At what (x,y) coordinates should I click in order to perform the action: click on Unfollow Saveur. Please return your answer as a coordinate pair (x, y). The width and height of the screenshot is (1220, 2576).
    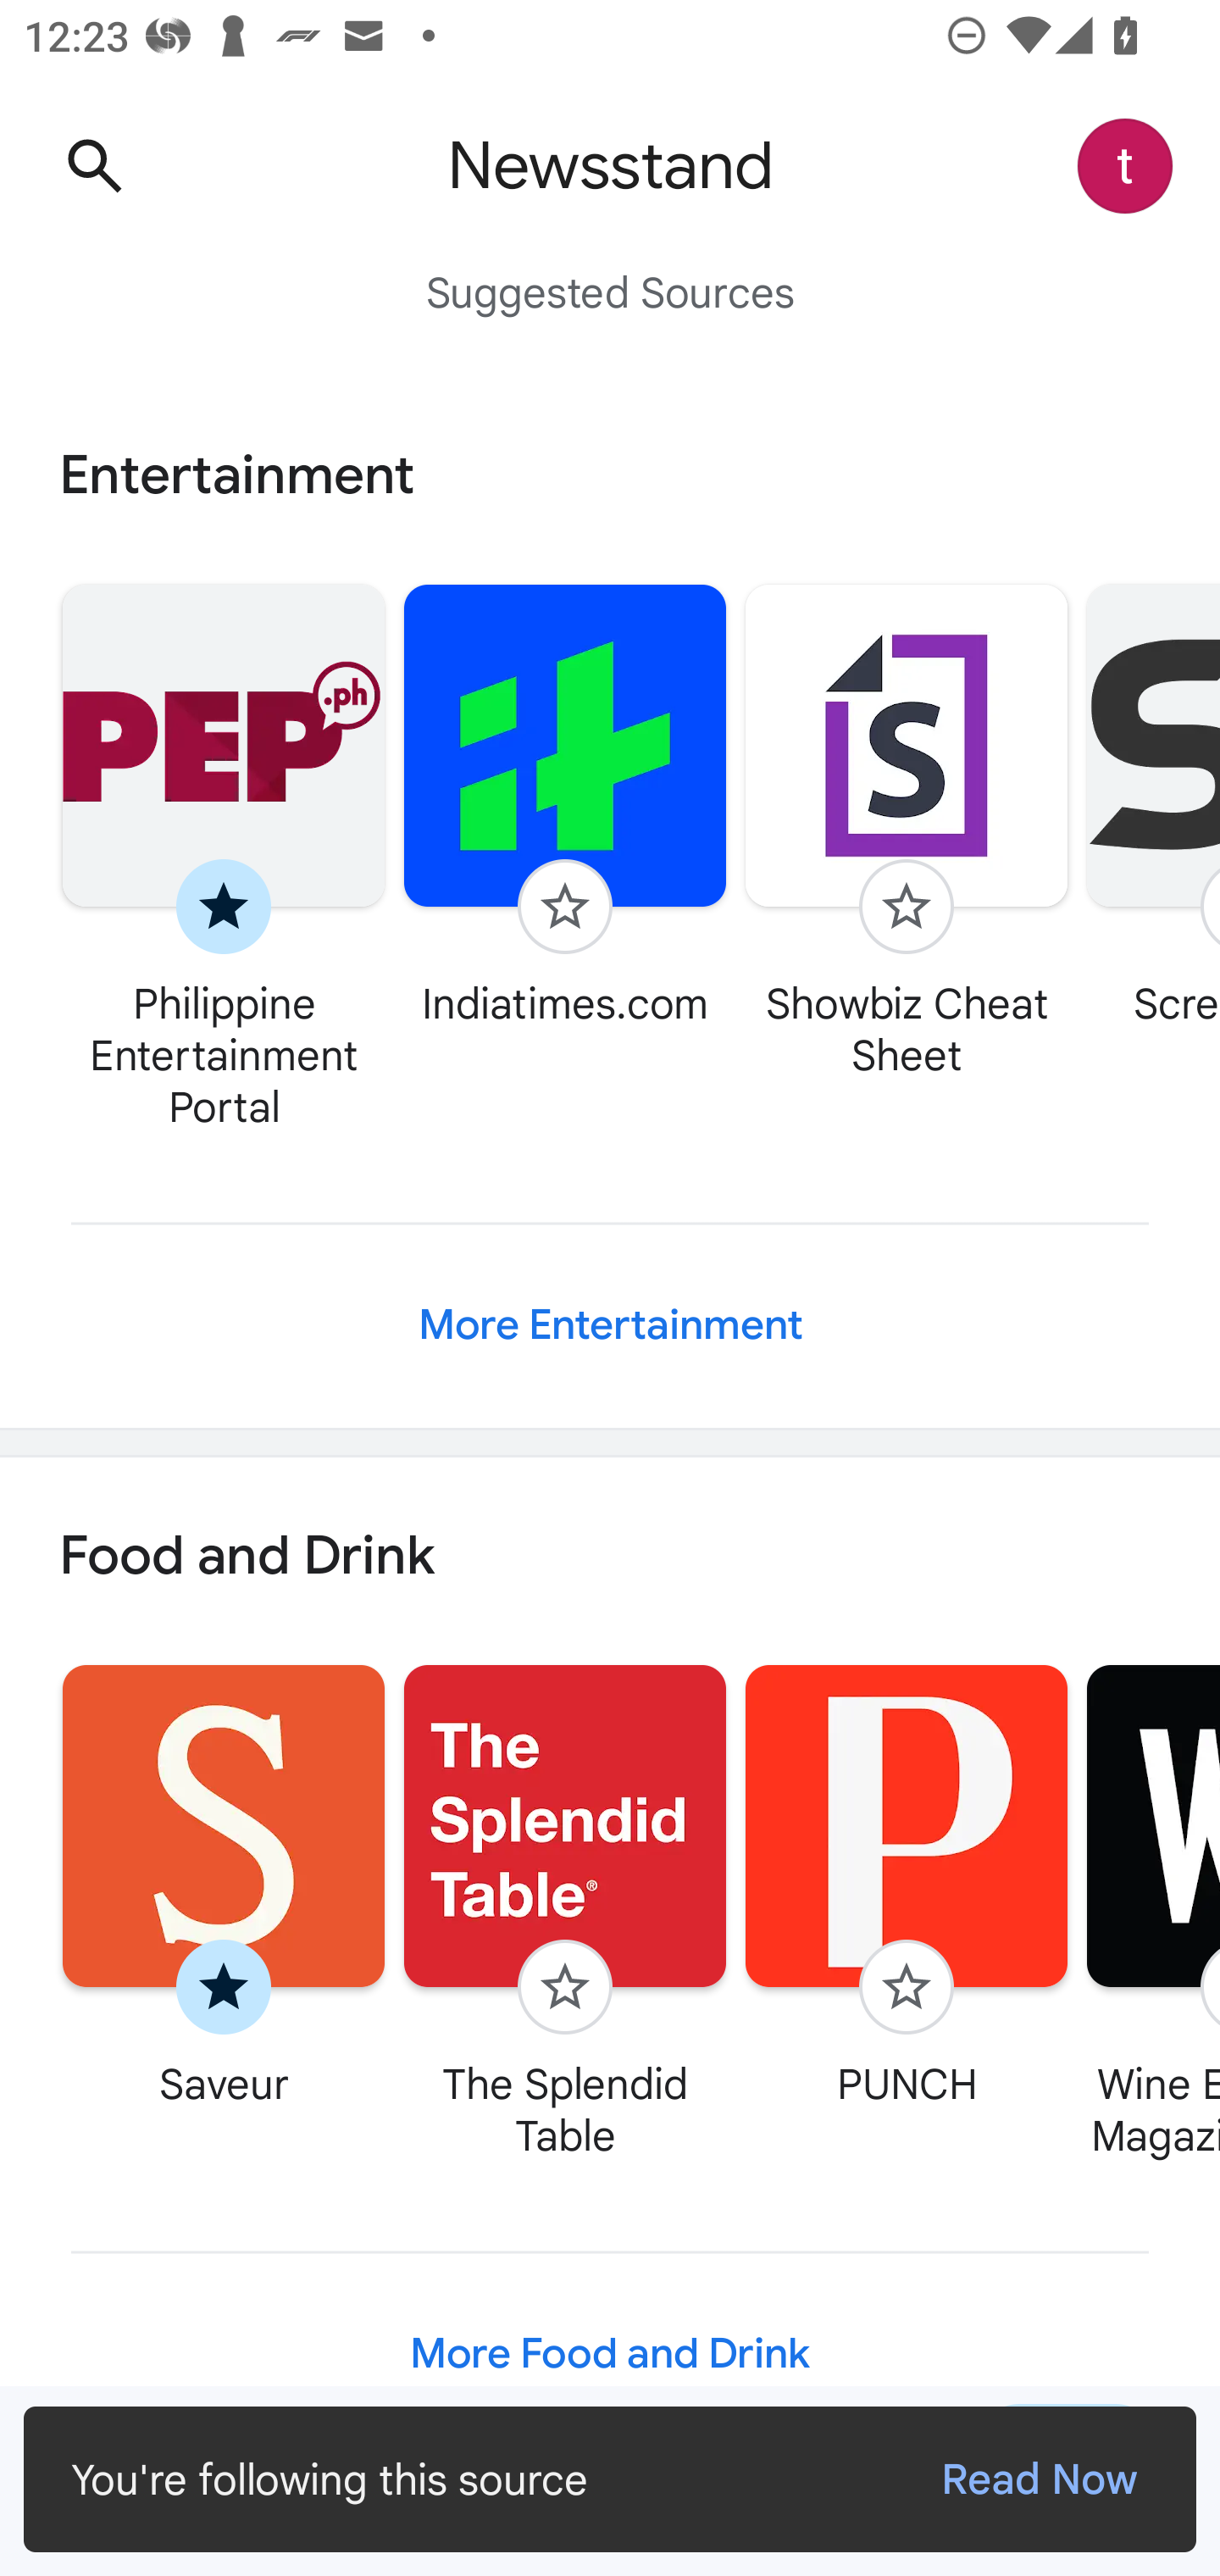
    Looking at the image, I should click on (224, 1885).